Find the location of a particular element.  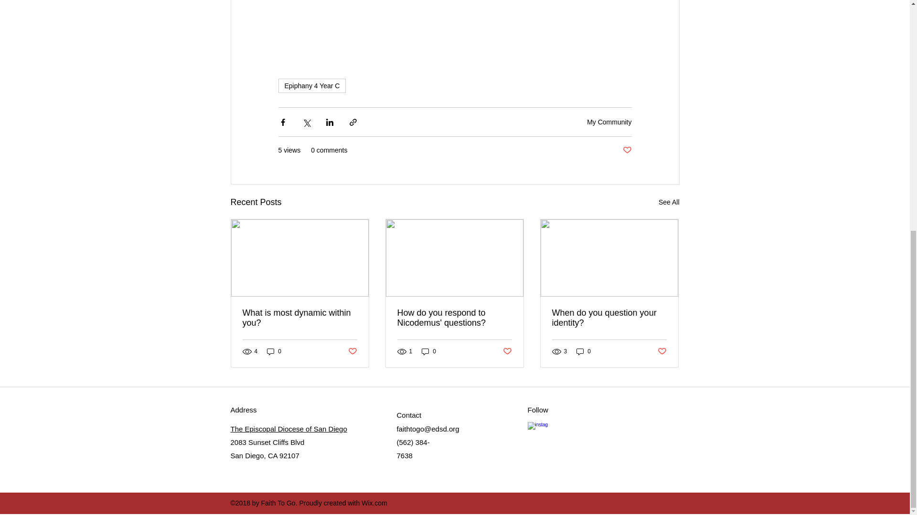

The Episcopal Diocese of San Diego is located at coordinates (288, 429).